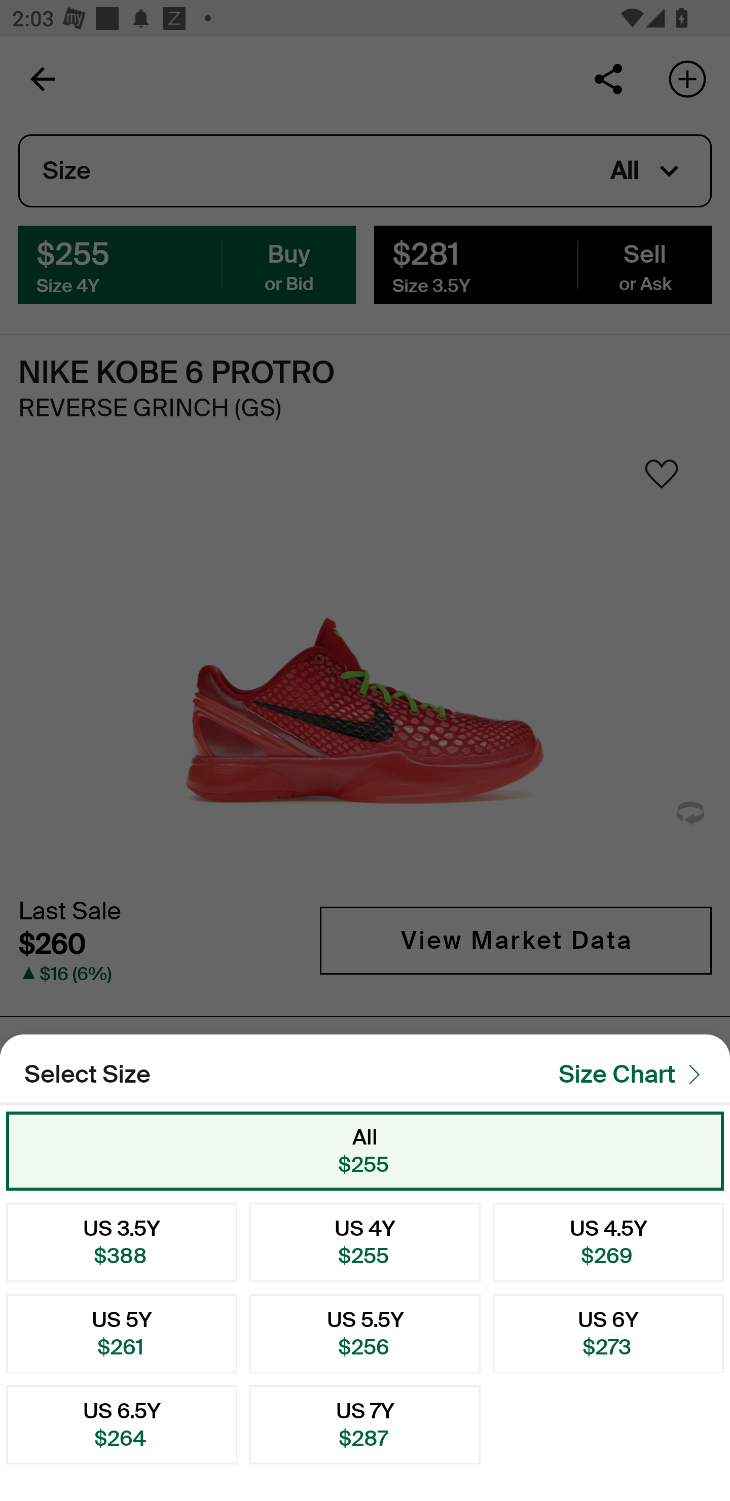 This screenshot has width=730, height=1501. What do you see at coordinates (365, 1334) in the screenshot?
I see `US 5.5Y $256` at bounding box center [365, 1334].